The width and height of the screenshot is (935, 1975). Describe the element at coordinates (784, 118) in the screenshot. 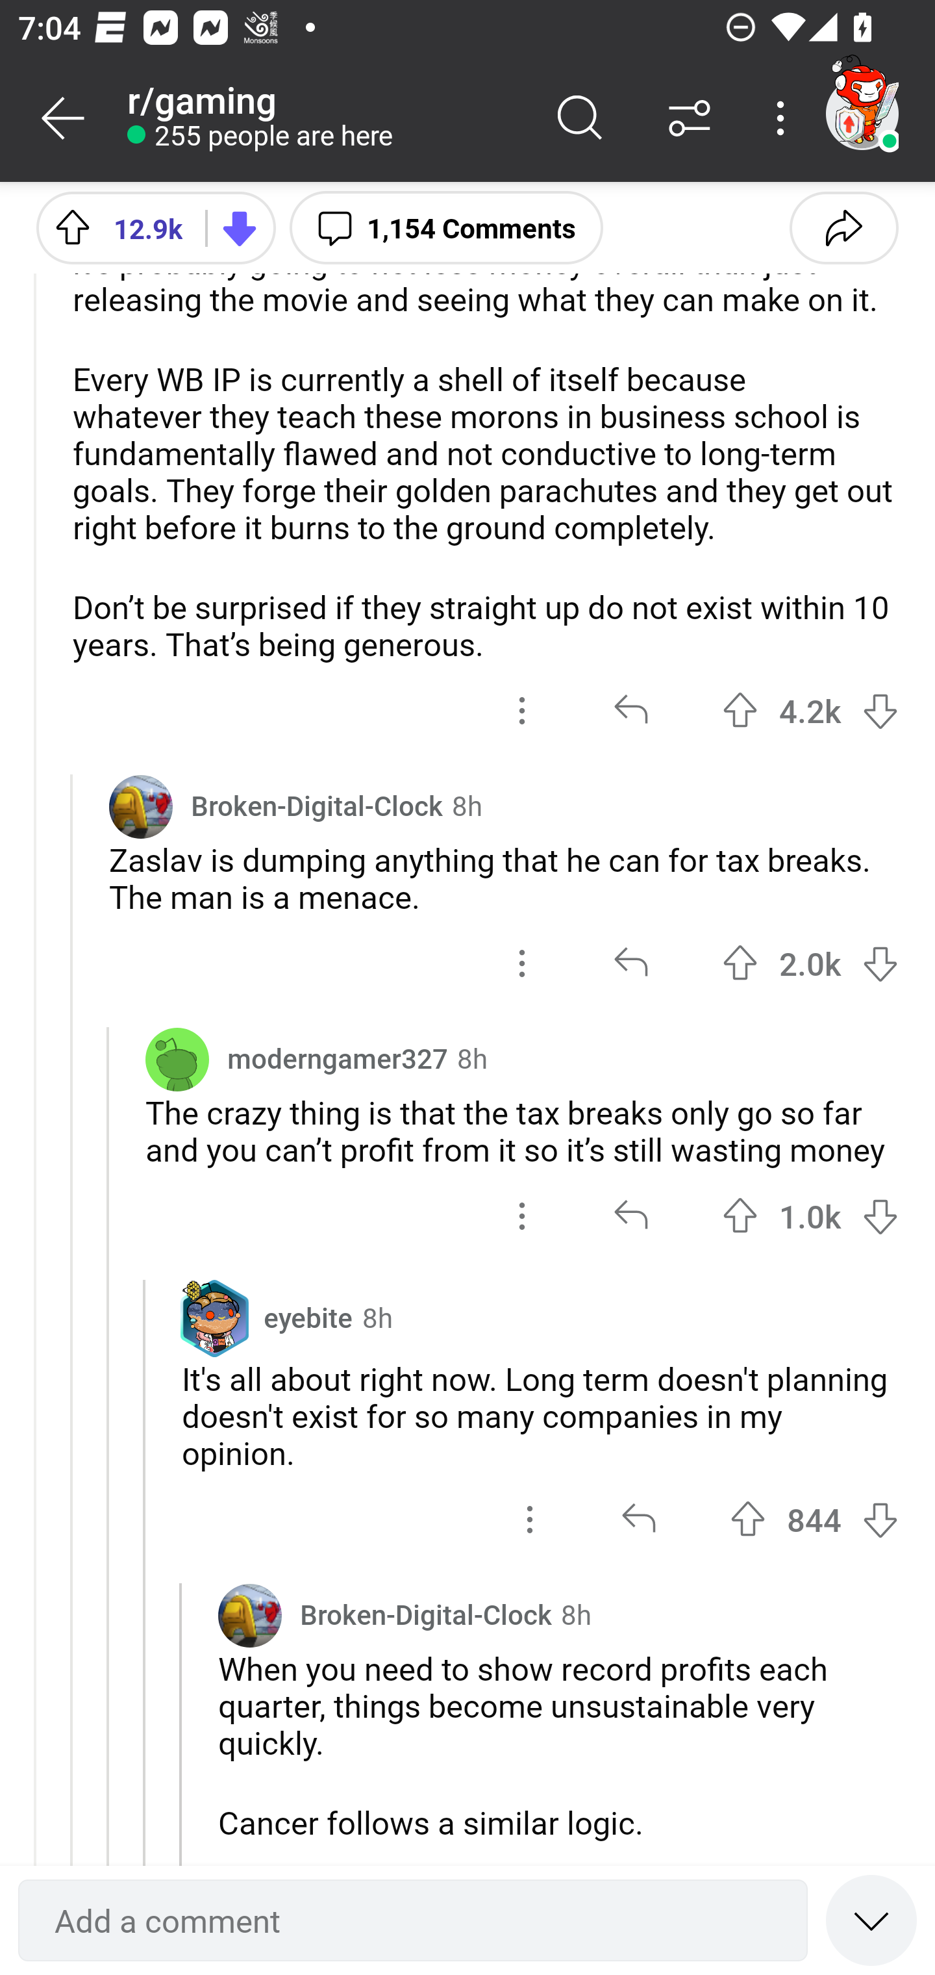

I see `More options` at that location.